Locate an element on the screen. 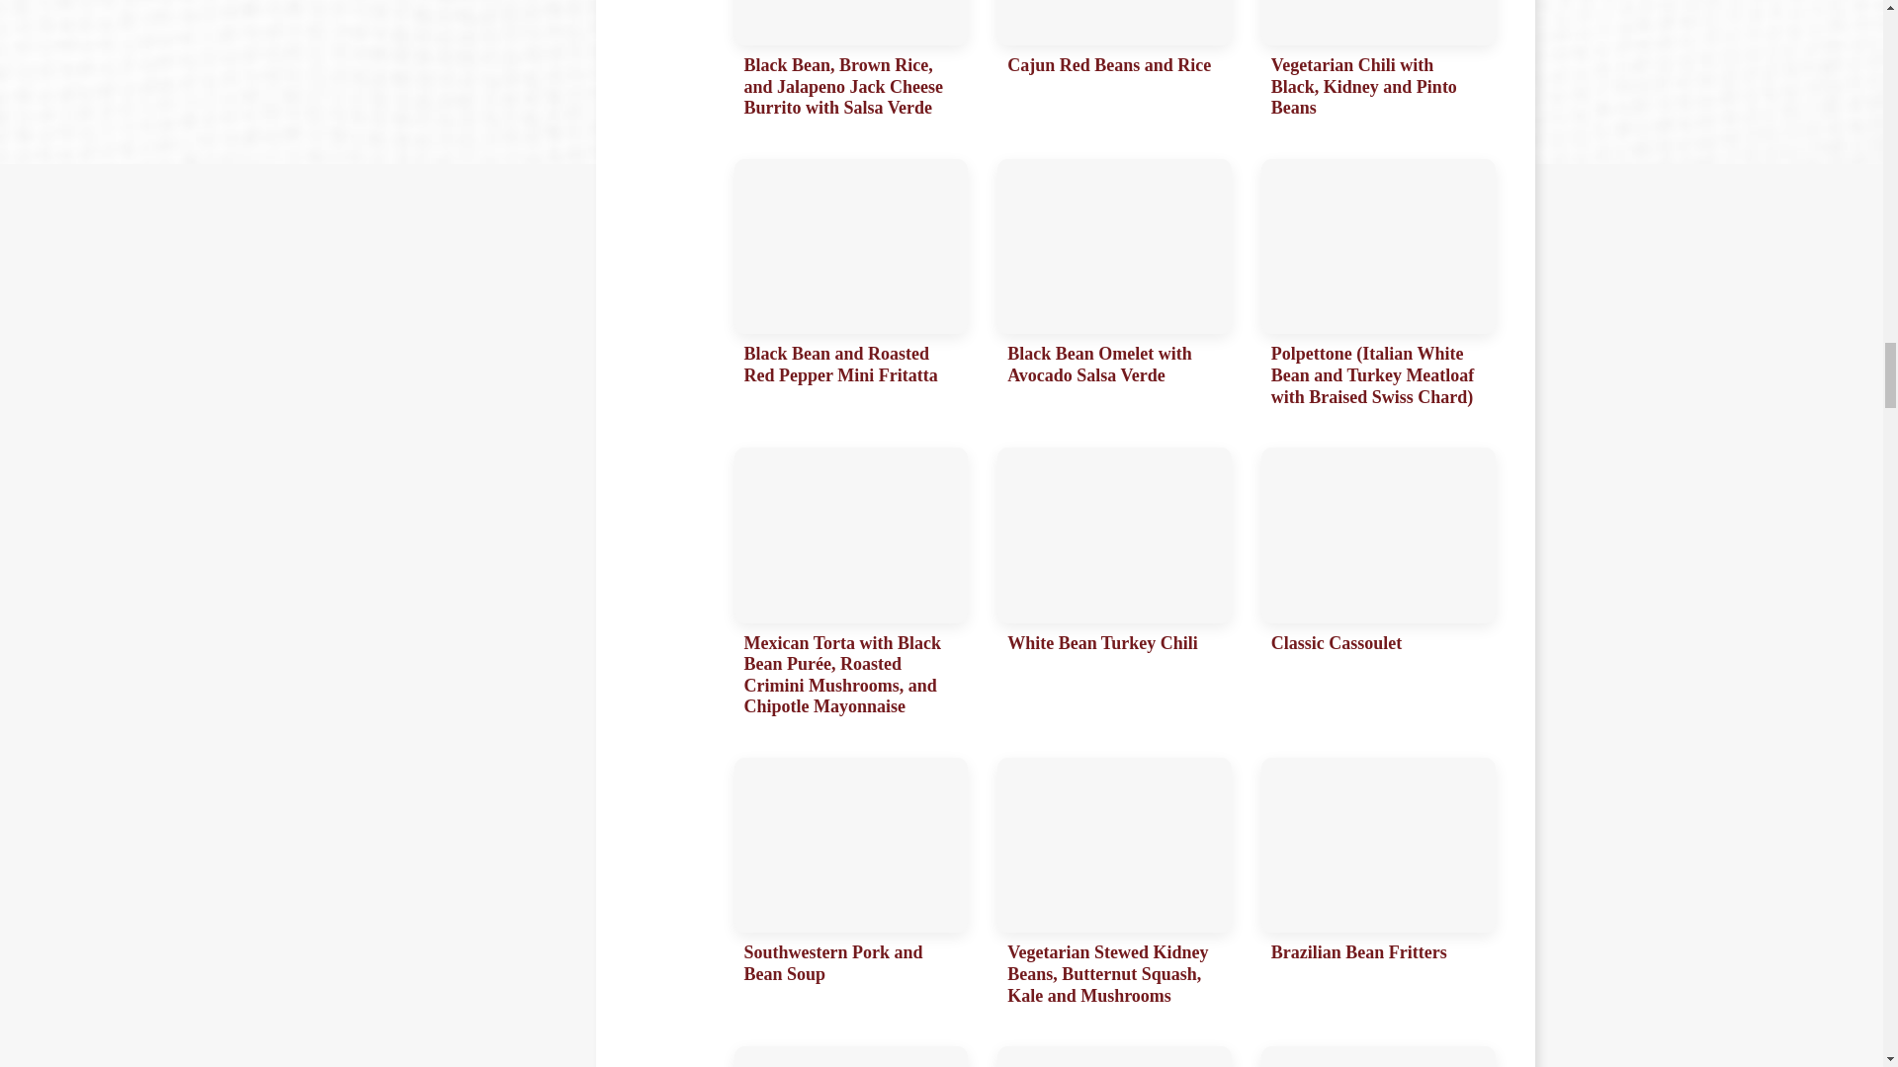 The width and height of the screenshot is (1898, 1067). Southwestern Pork and Bean Soup is located at coordinates (850, 887).